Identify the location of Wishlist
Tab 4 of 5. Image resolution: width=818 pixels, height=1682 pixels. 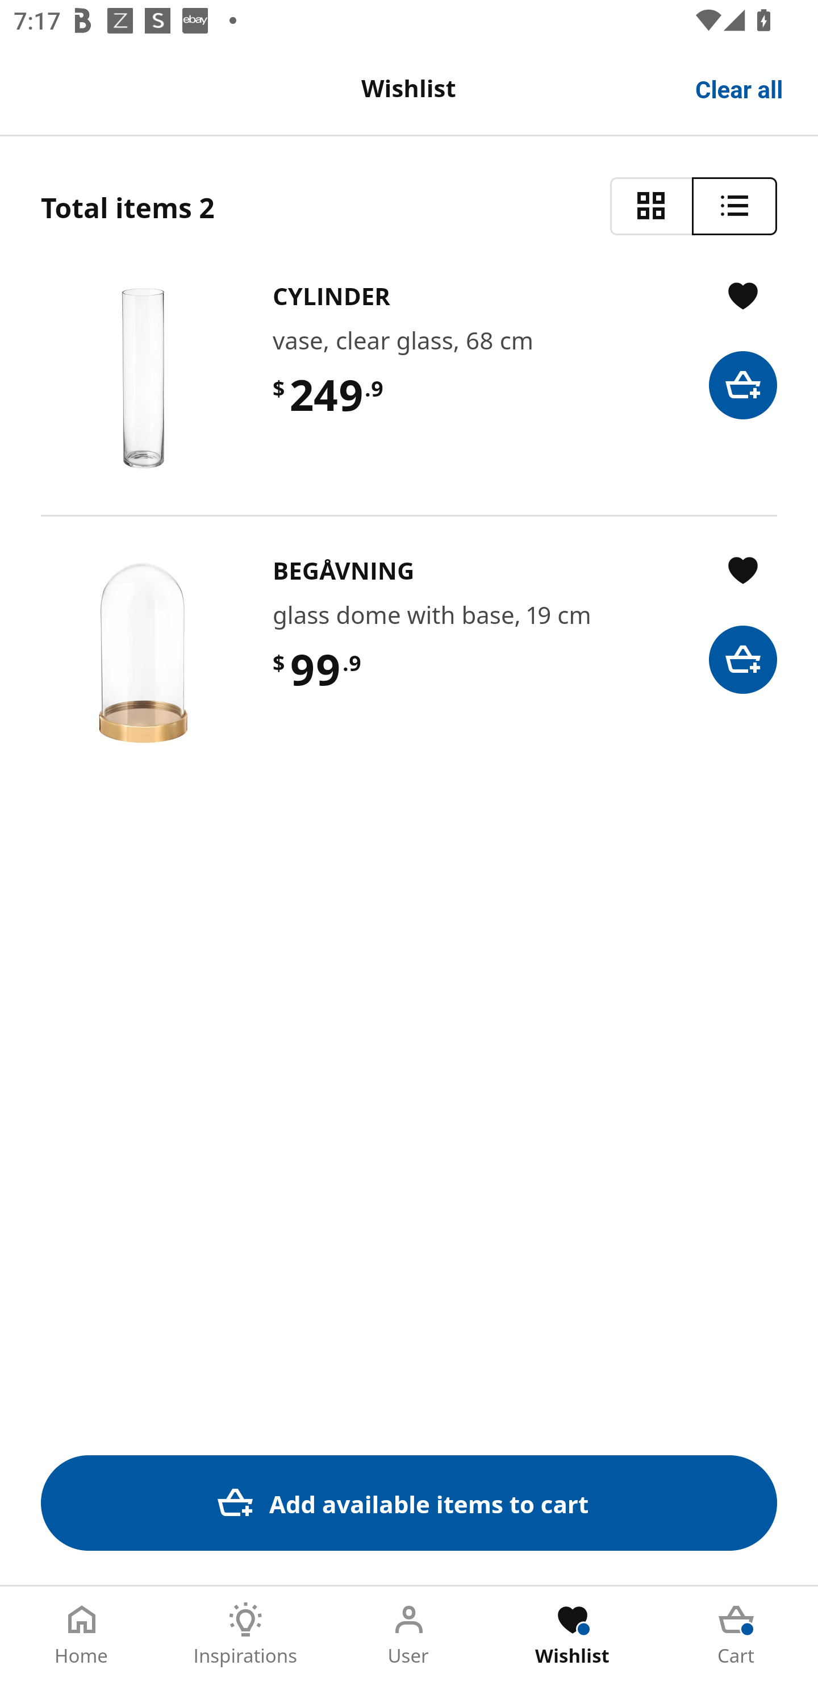
(573, 1634).